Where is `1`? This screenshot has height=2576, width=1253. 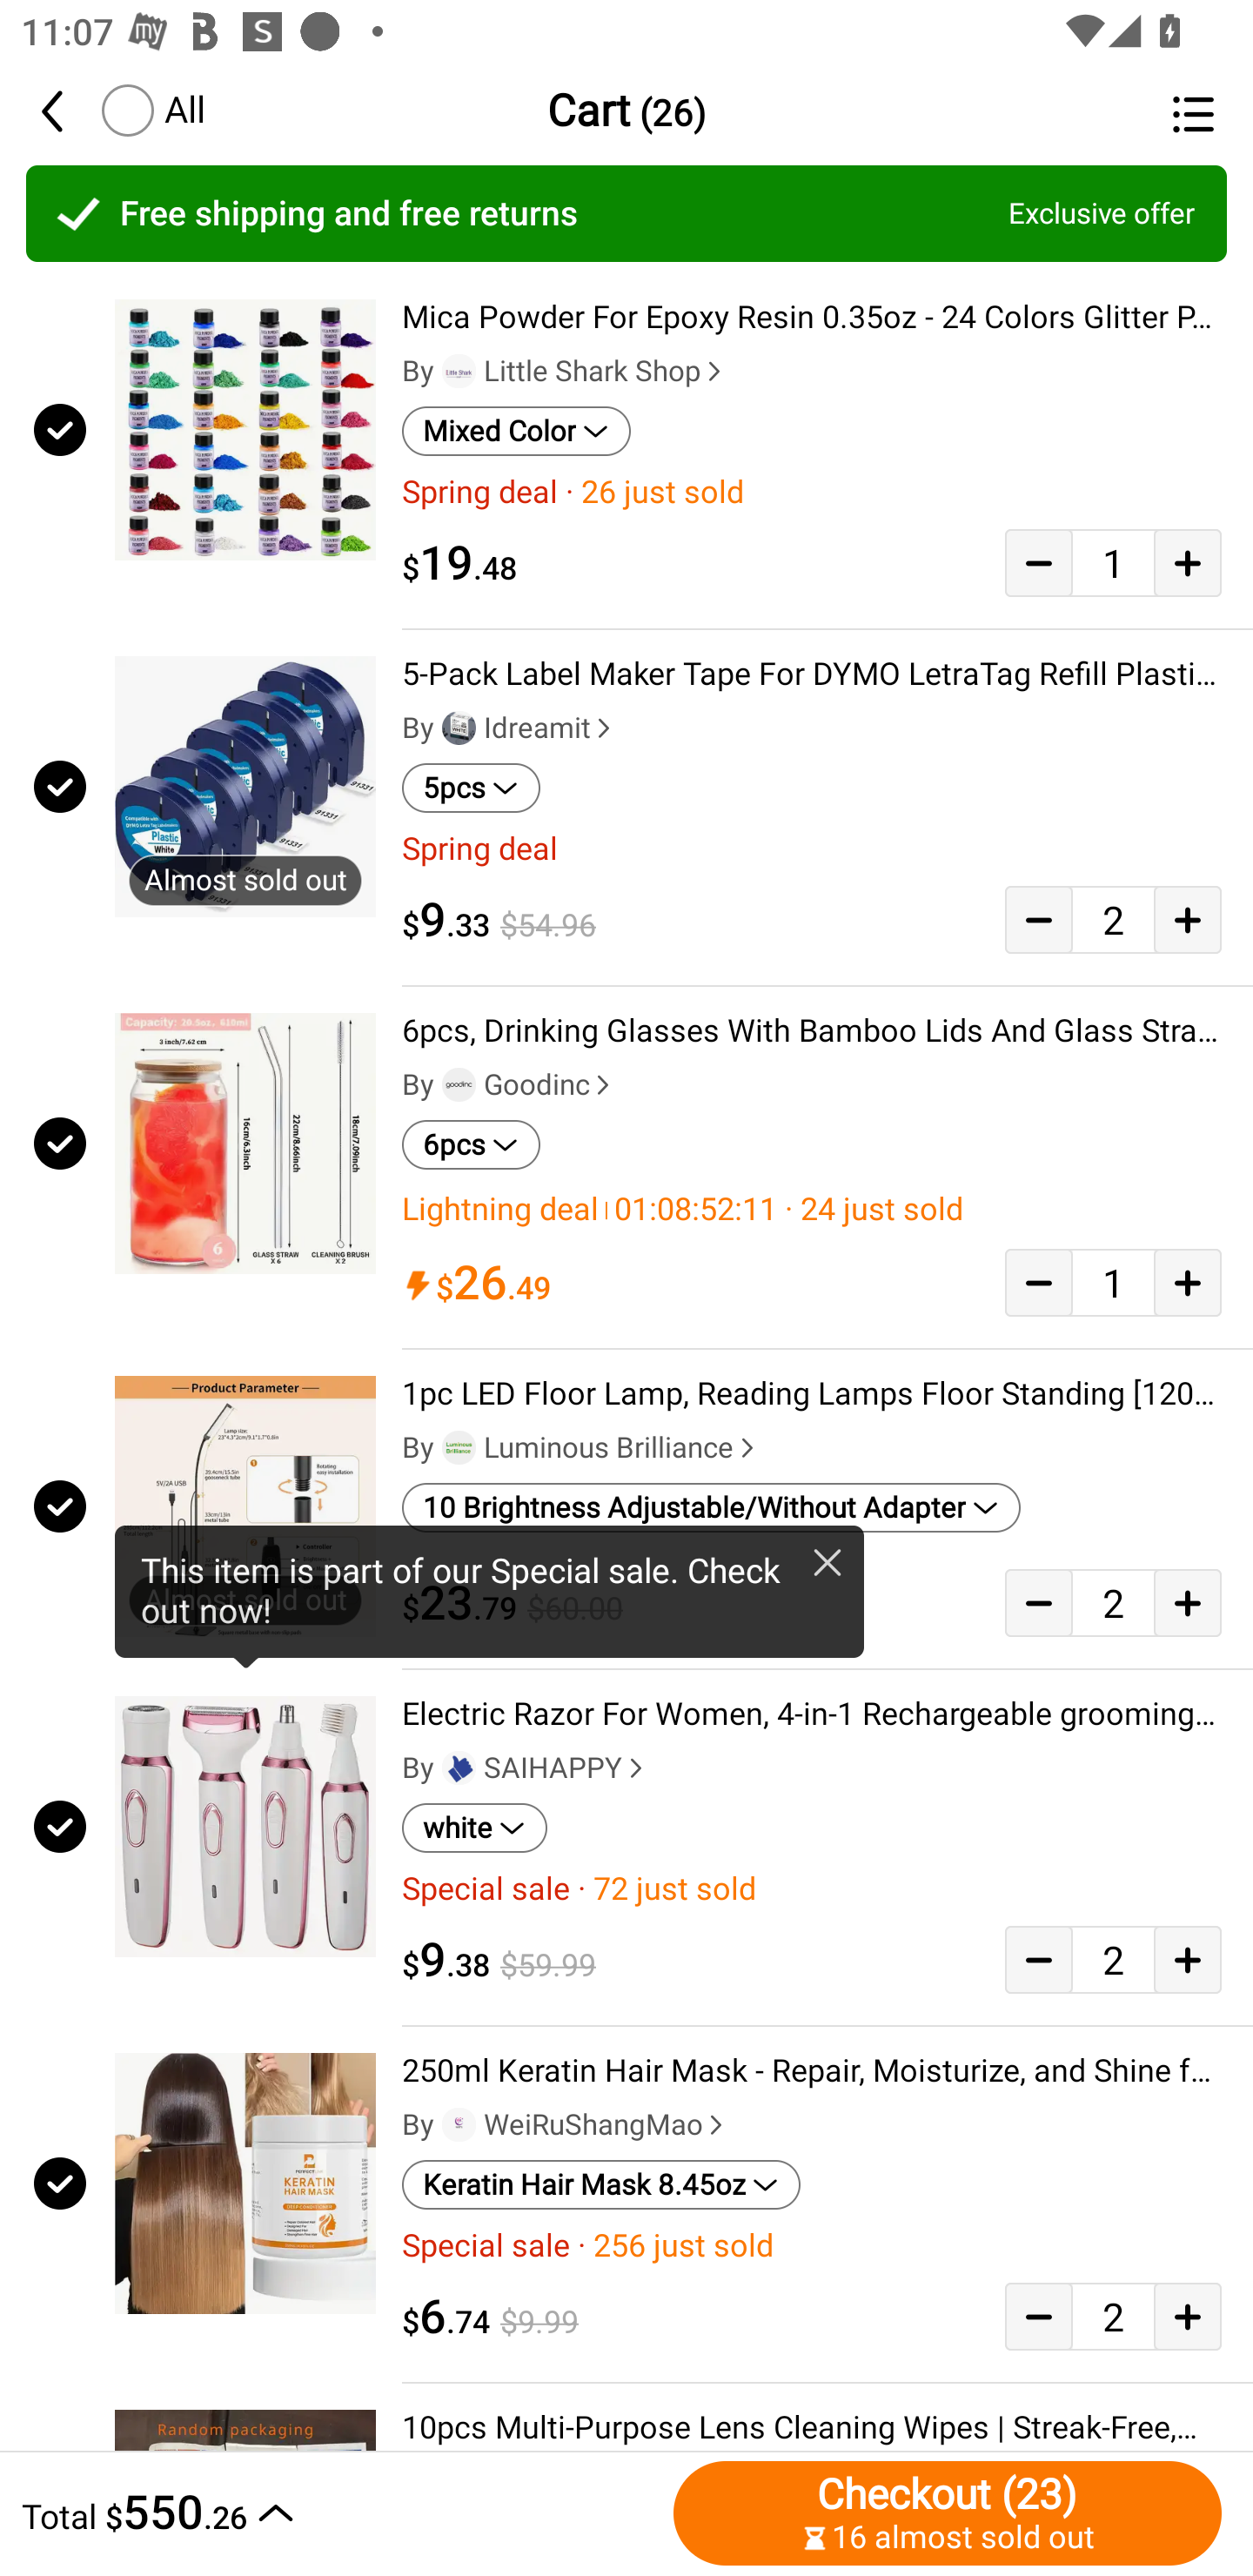 1 is located at coordinates (1113, 562).